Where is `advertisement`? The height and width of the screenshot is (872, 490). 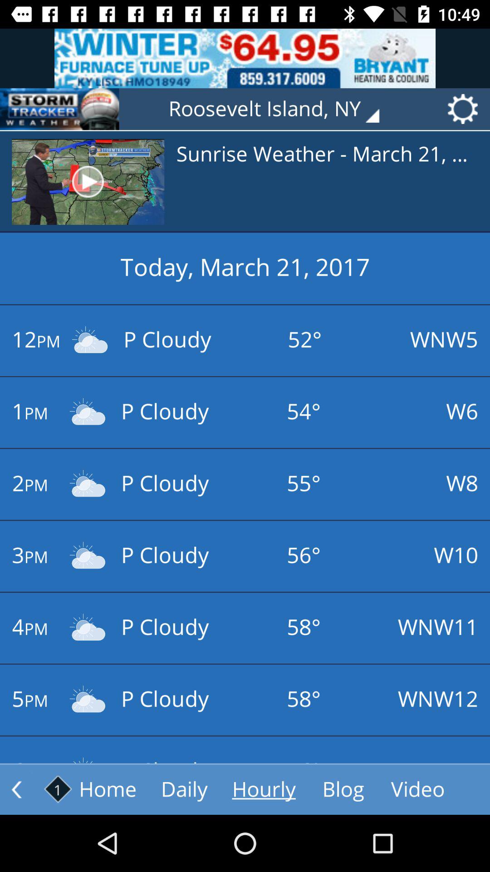 advertisement is located at coordinates (245, 58).